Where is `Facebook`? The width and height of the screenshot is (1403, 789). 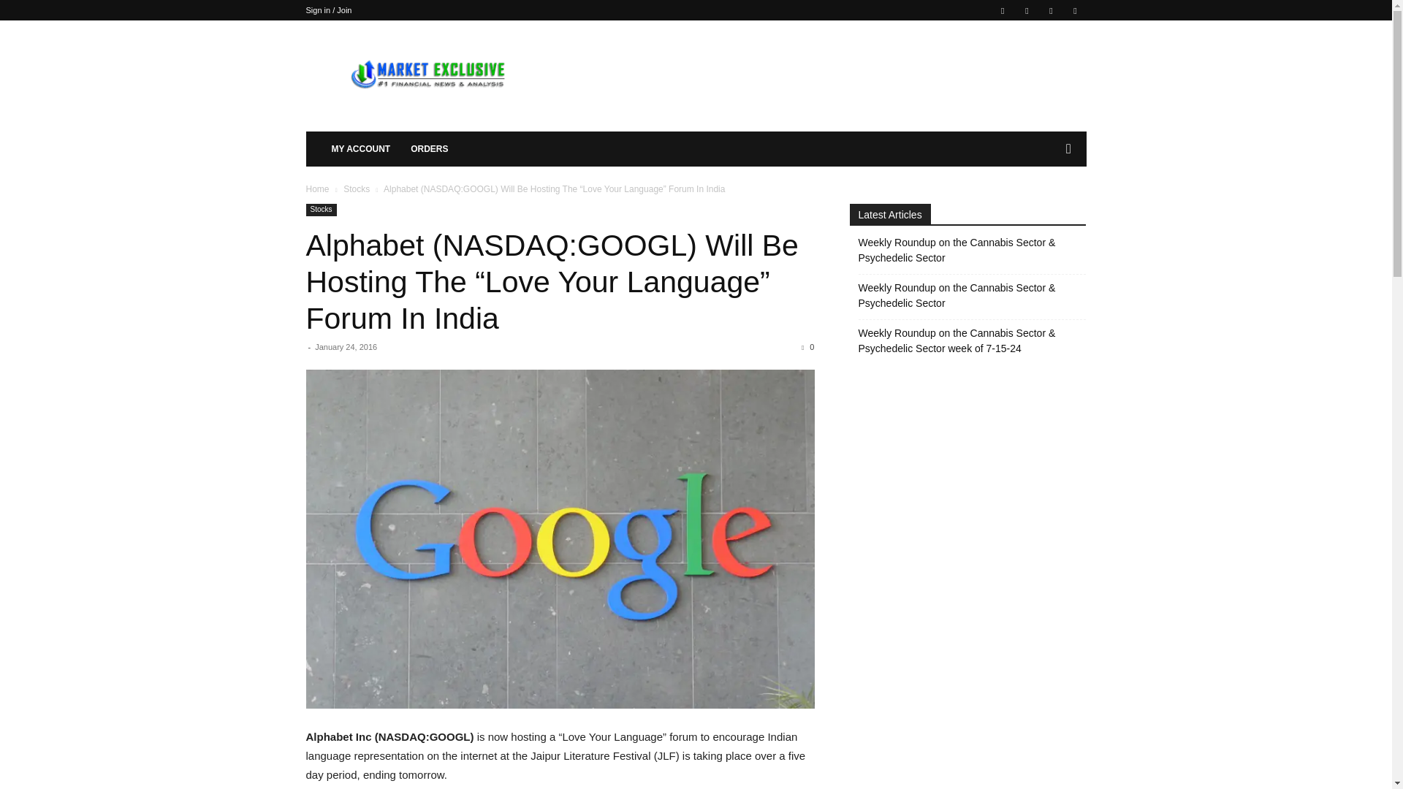 Facebook is located at coordinates (1003, 10).